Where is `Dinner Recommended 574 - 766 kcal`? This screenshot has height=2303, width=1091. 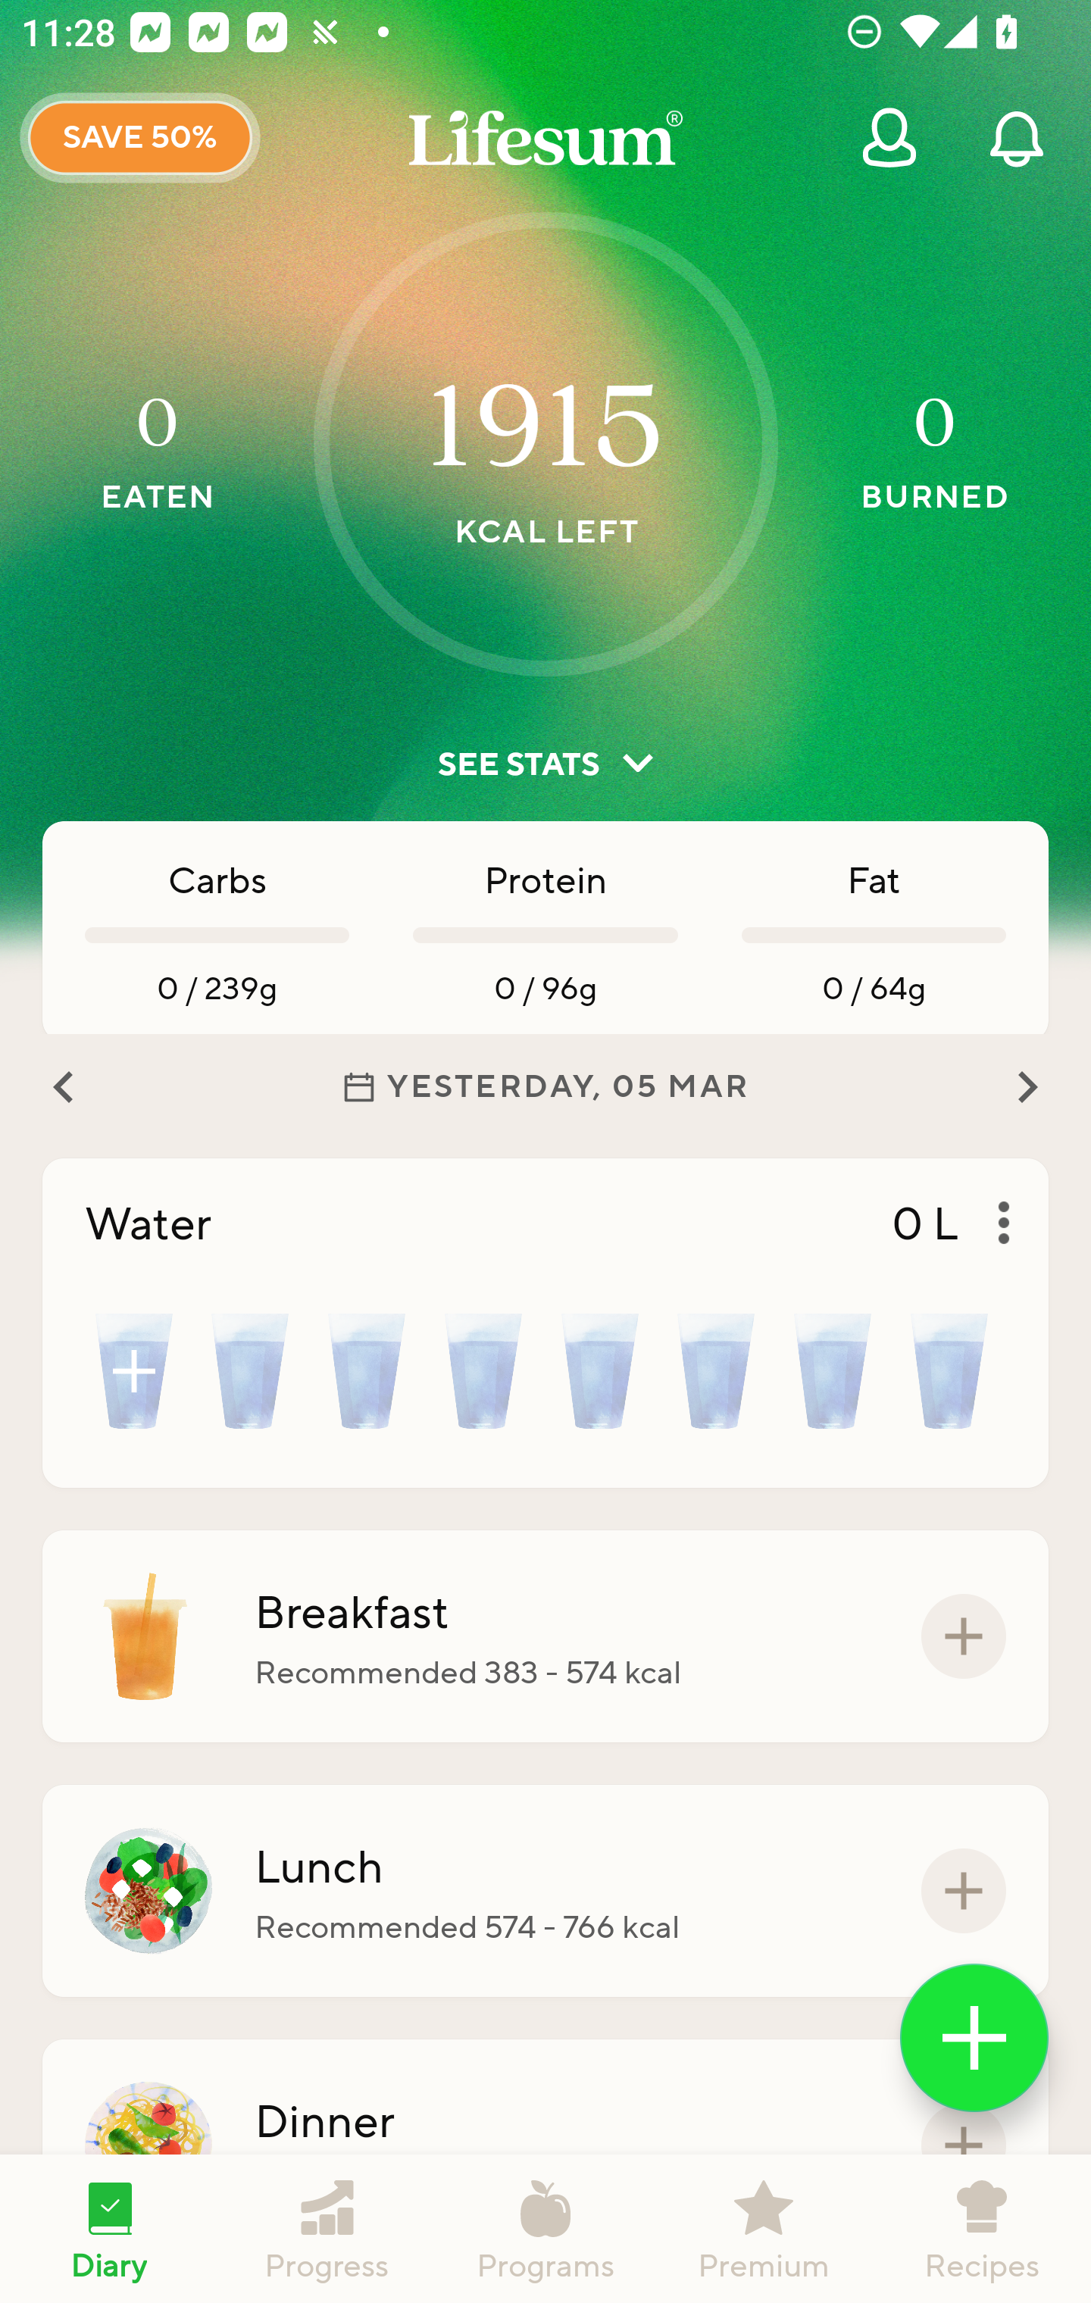
Dinner Recommended 574 - 766 kcal is located at coordinates (545, 2146).